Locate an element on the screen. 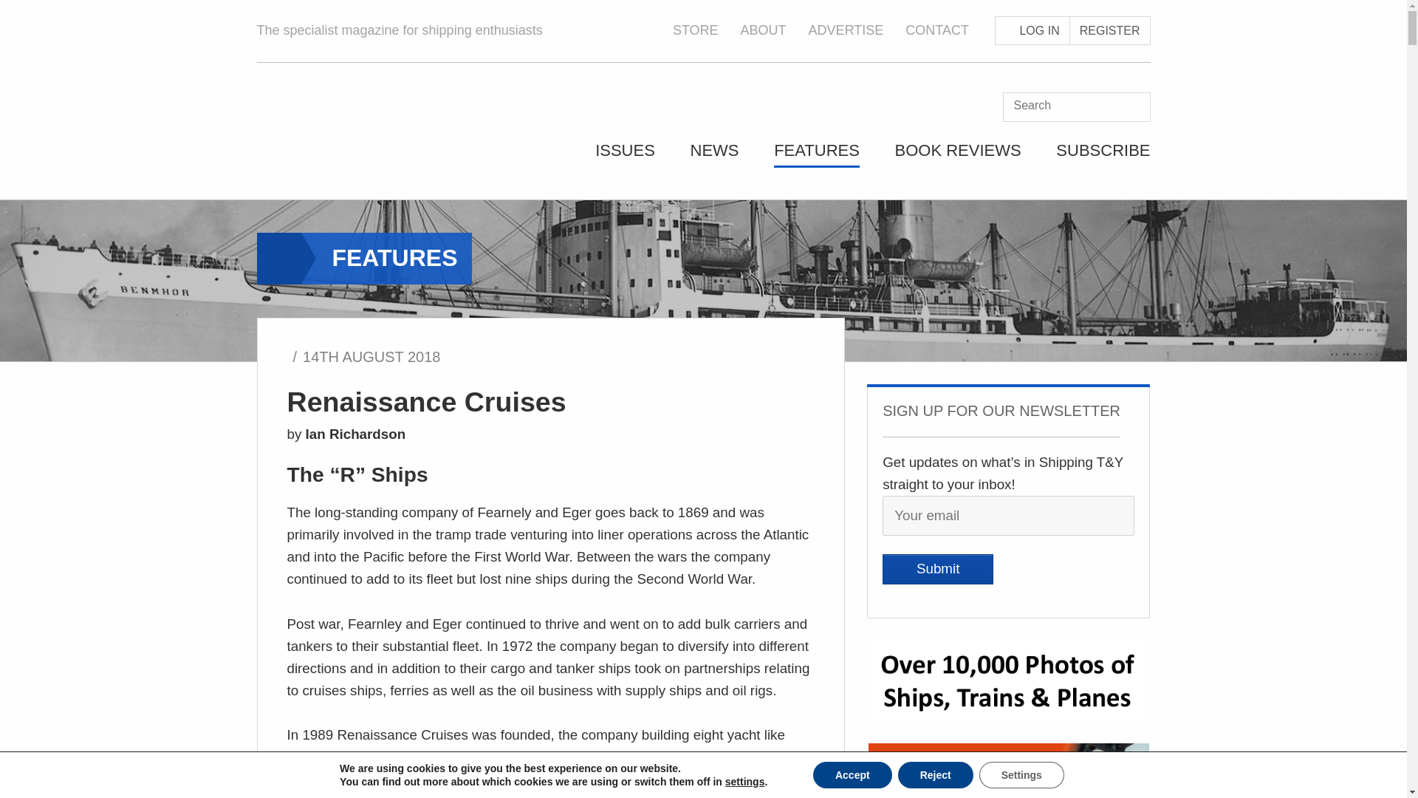 The image size is (1418, 798). Search is located at coordinates (1136, 107).